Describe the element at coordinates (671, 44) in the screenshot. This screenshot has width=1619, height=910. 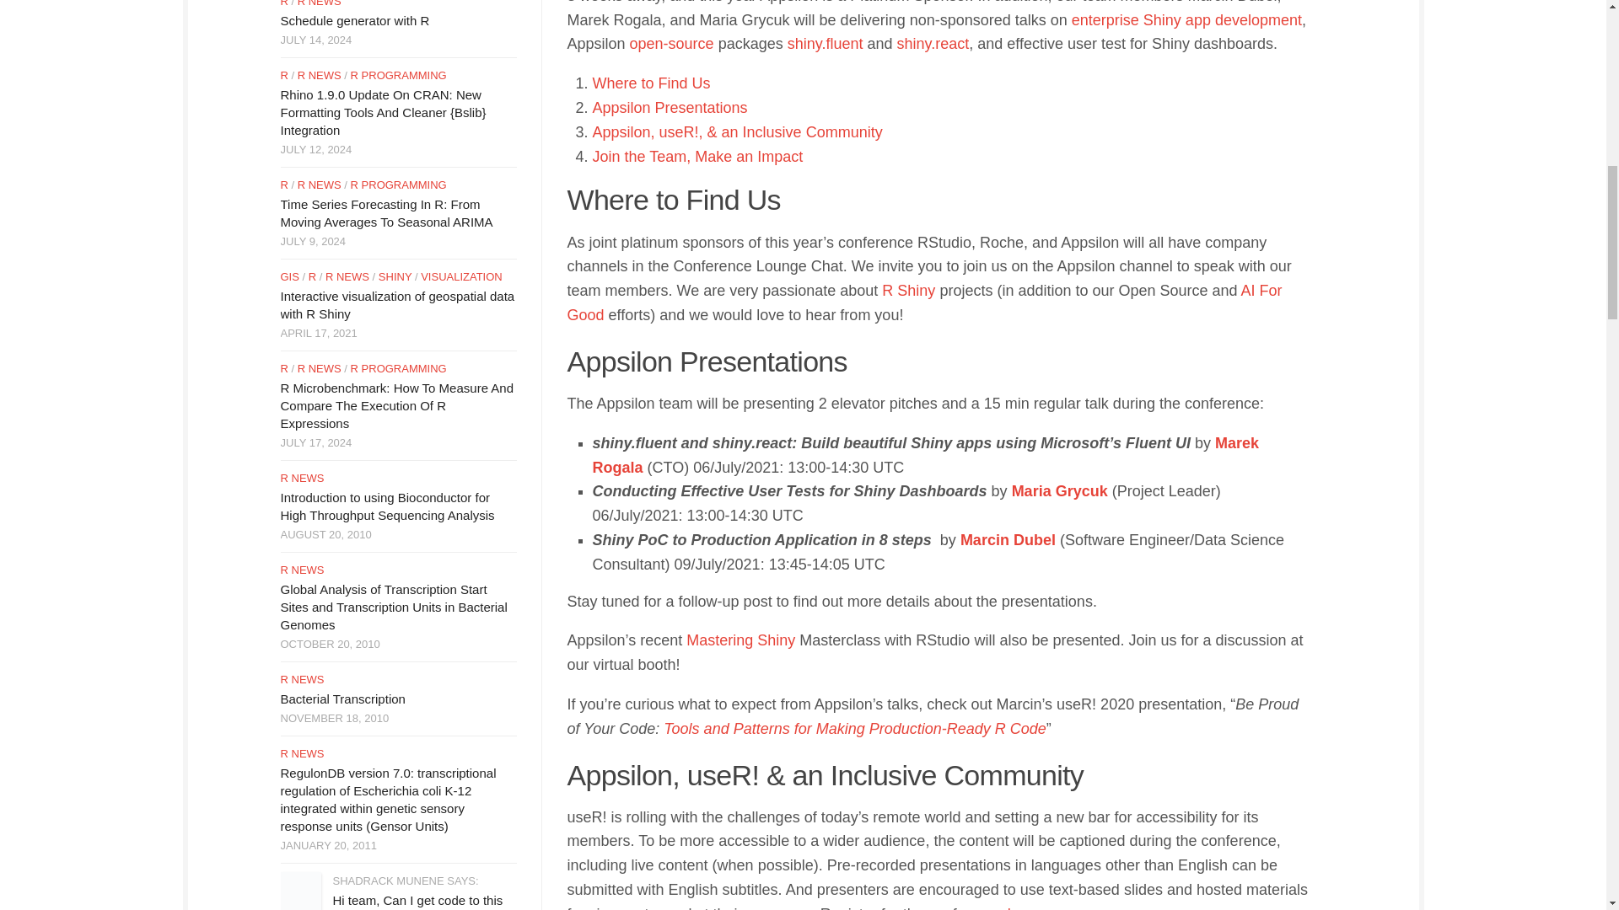
I see `open-source` at that location.